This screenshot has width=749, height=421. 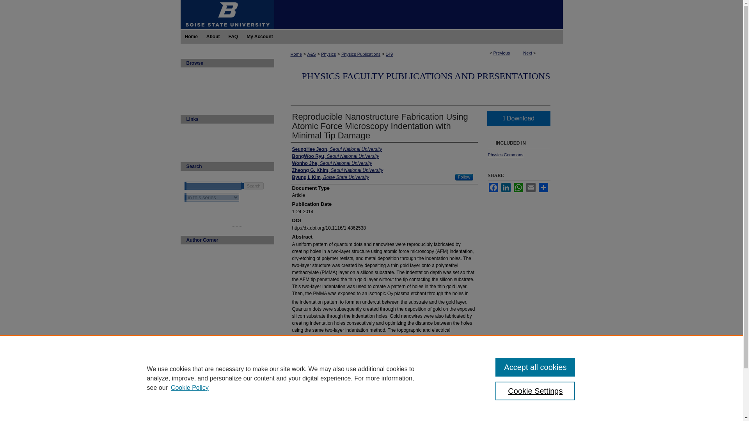 I want to click on Physics Commons, so click(x=505, y=154).